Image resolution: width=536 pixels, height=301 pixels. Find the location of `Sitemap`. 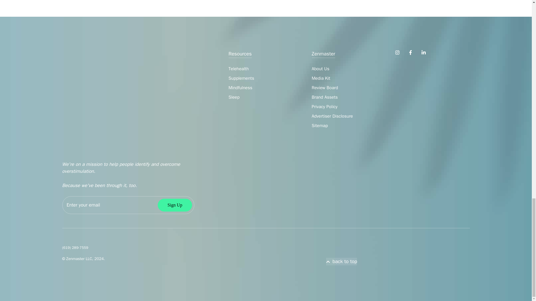

Sitemap is located at coordinates (319, 125).